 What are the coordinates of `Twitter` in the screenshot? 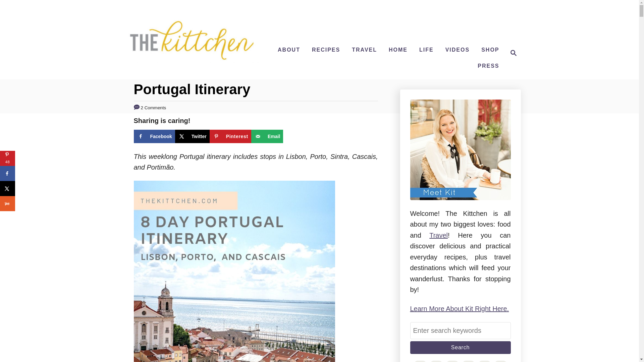 It's located at (193, 136).